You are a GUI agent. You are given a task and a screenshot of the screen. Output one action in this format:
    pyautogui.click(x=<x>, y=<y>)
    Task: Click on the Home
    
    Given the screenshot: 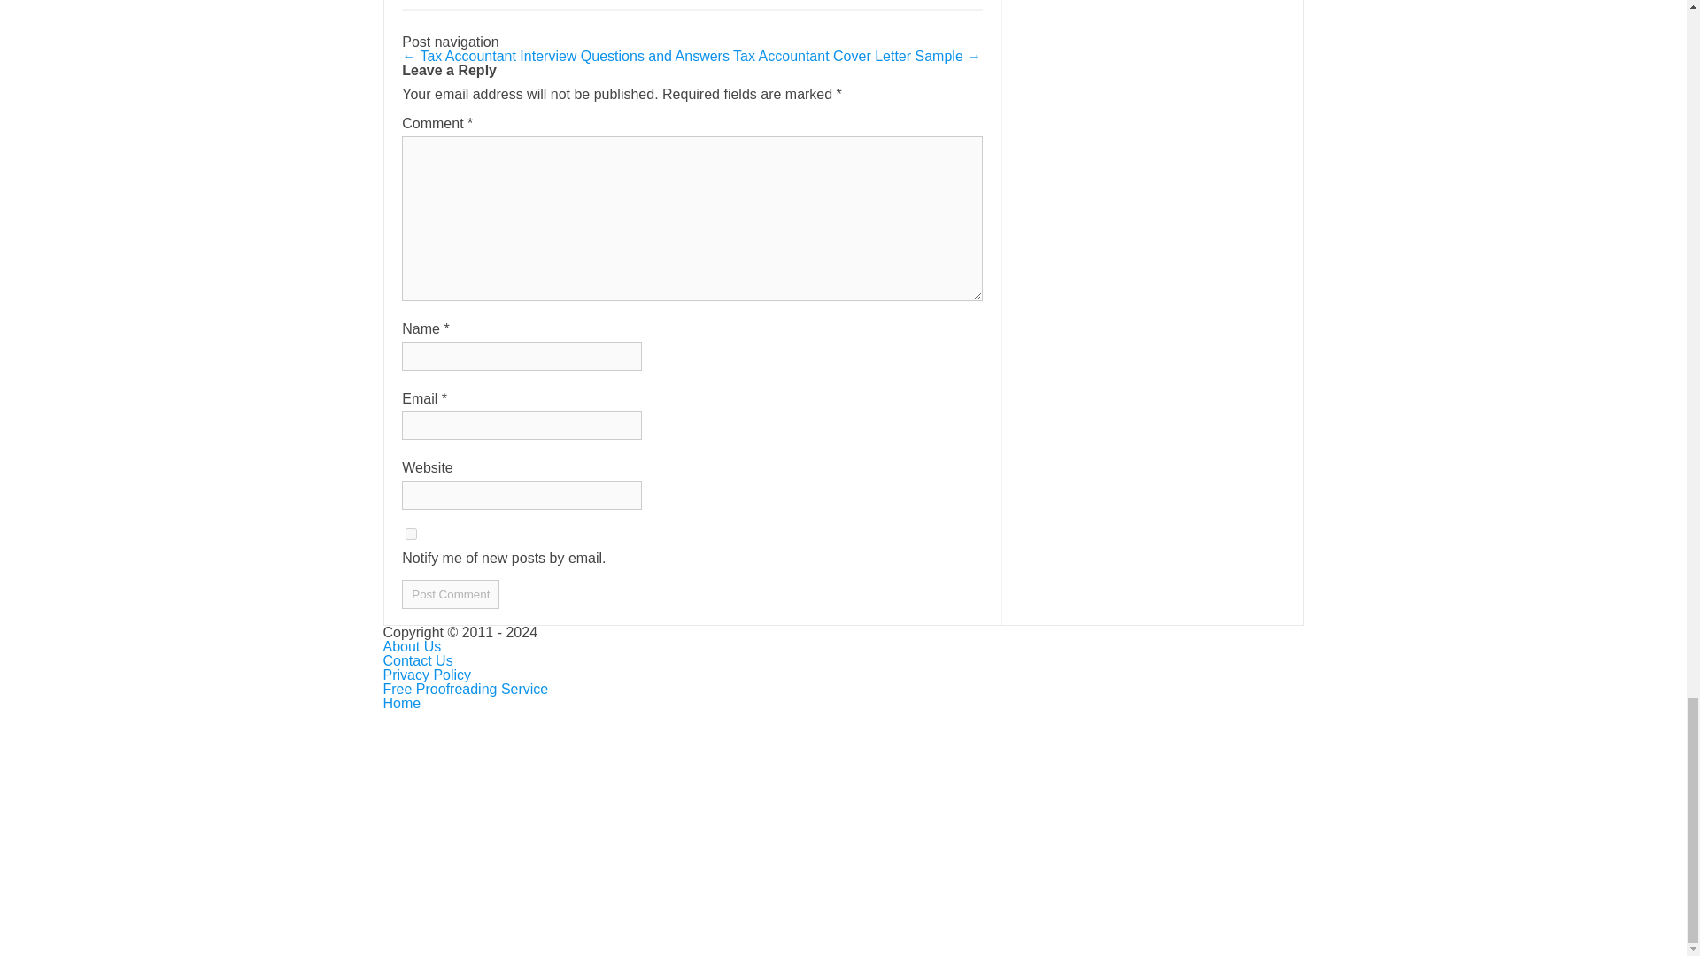 What is the action you would take?
    pyautogui.click(x=401, y=703)
    